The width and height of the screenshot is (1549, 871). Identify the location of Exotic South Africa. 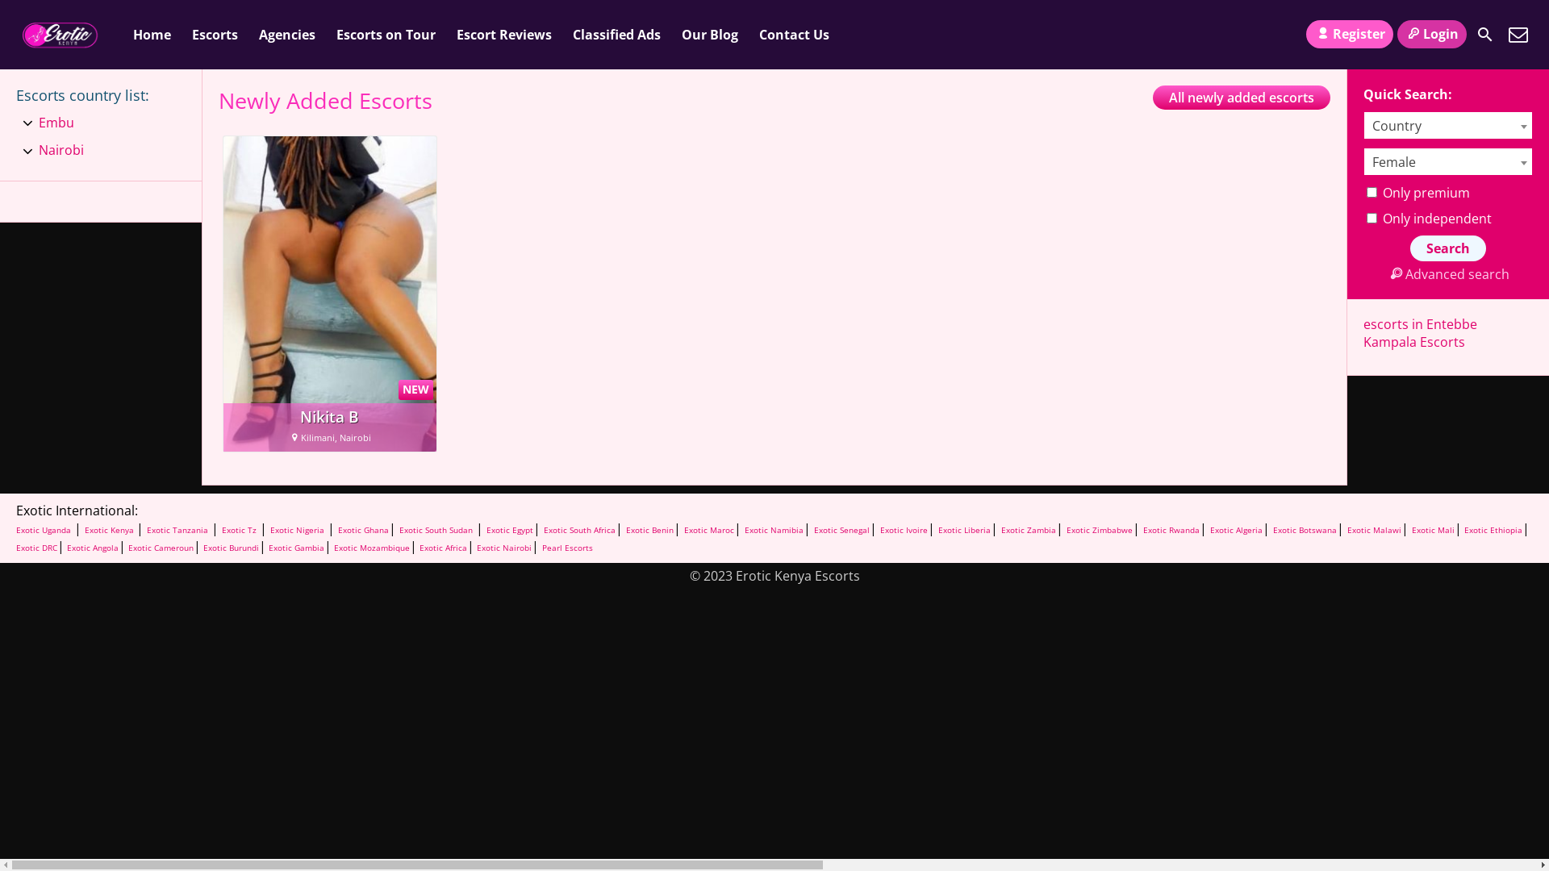
(579, 530).